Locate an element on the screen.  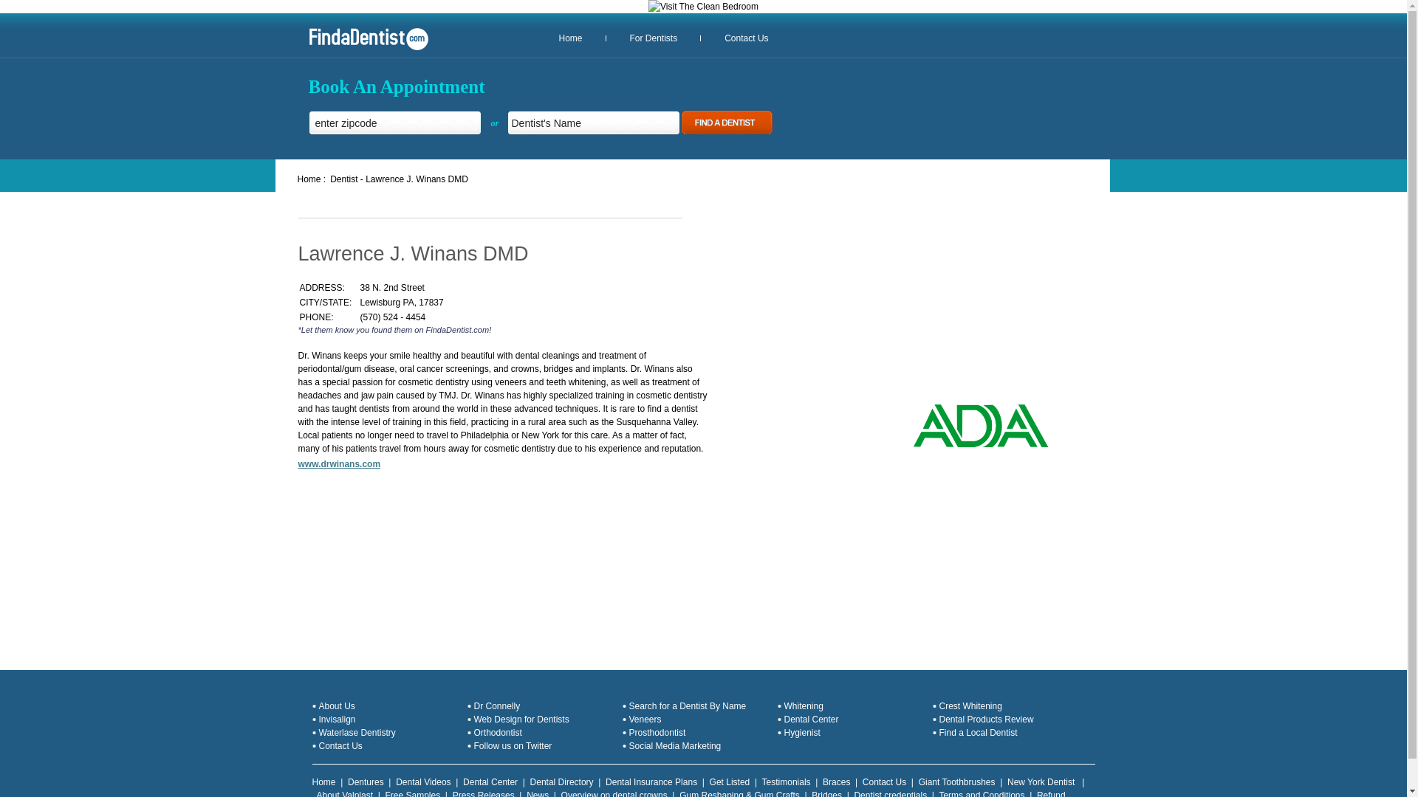
Home is located at coordinates (323, 782).